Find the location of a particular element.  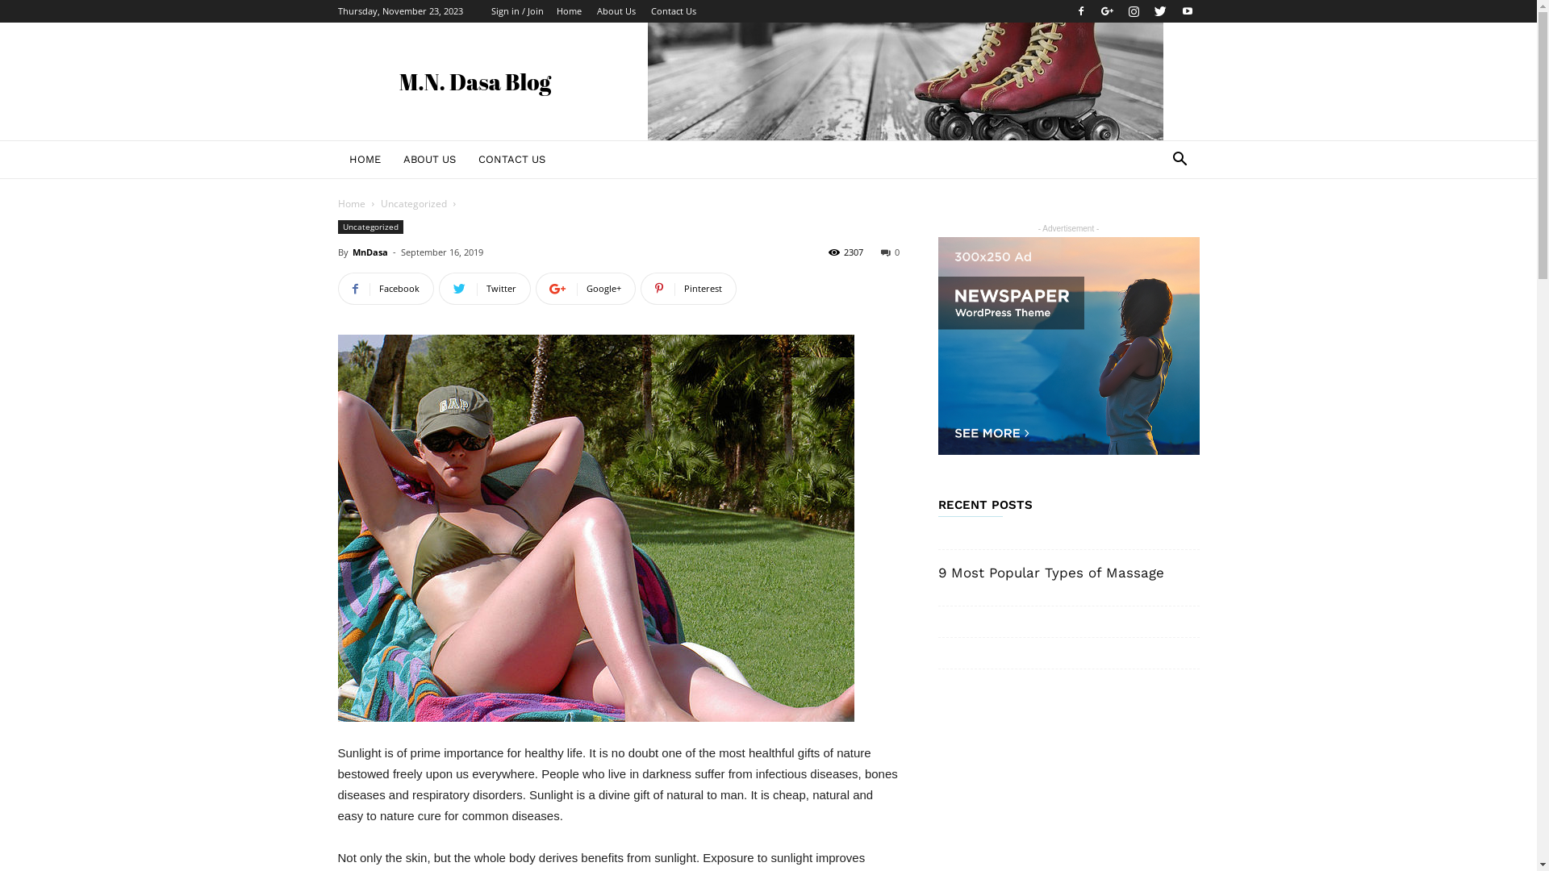

Google+ is located at coordinates (1108, 11).